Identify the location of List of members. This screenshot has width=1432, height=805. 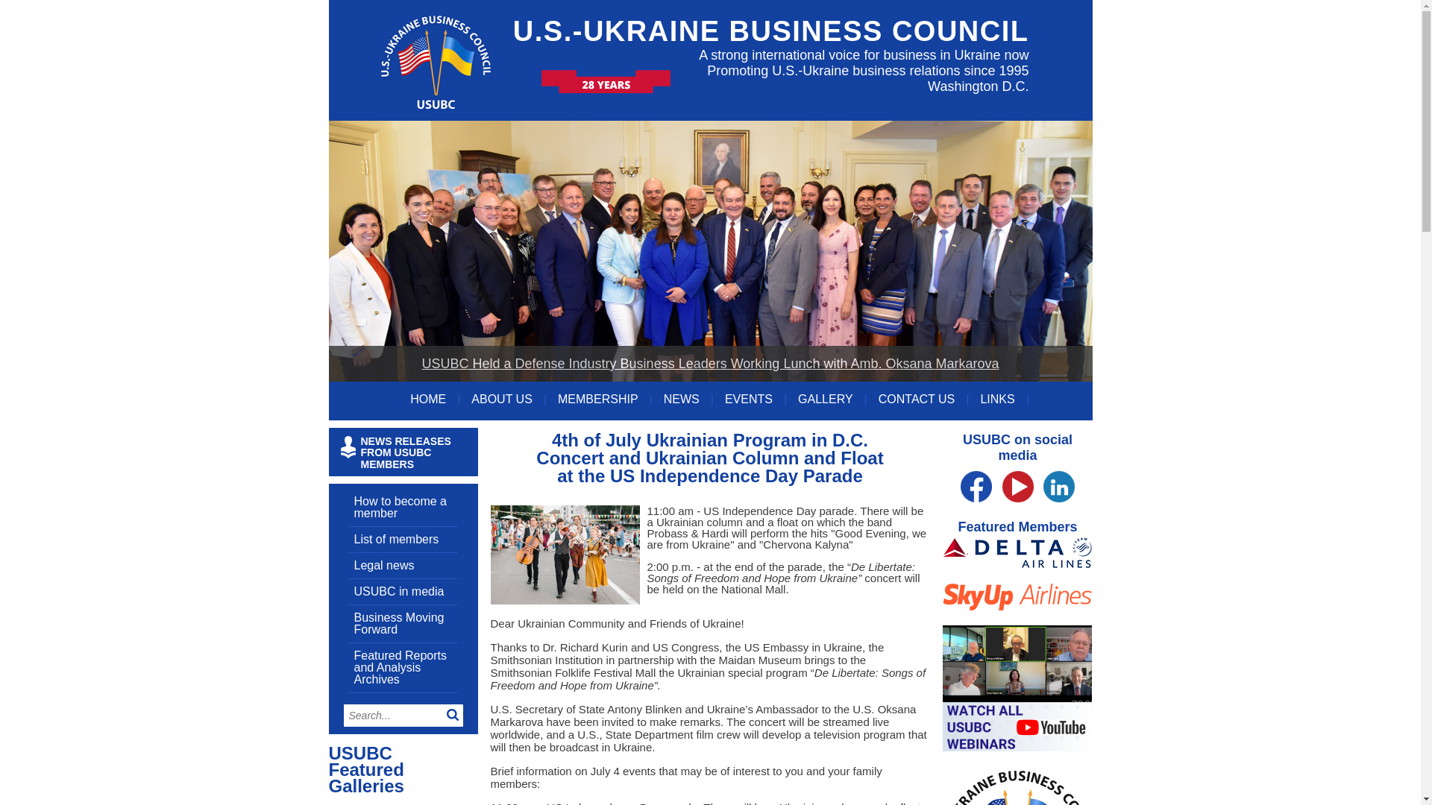
(395, 539).